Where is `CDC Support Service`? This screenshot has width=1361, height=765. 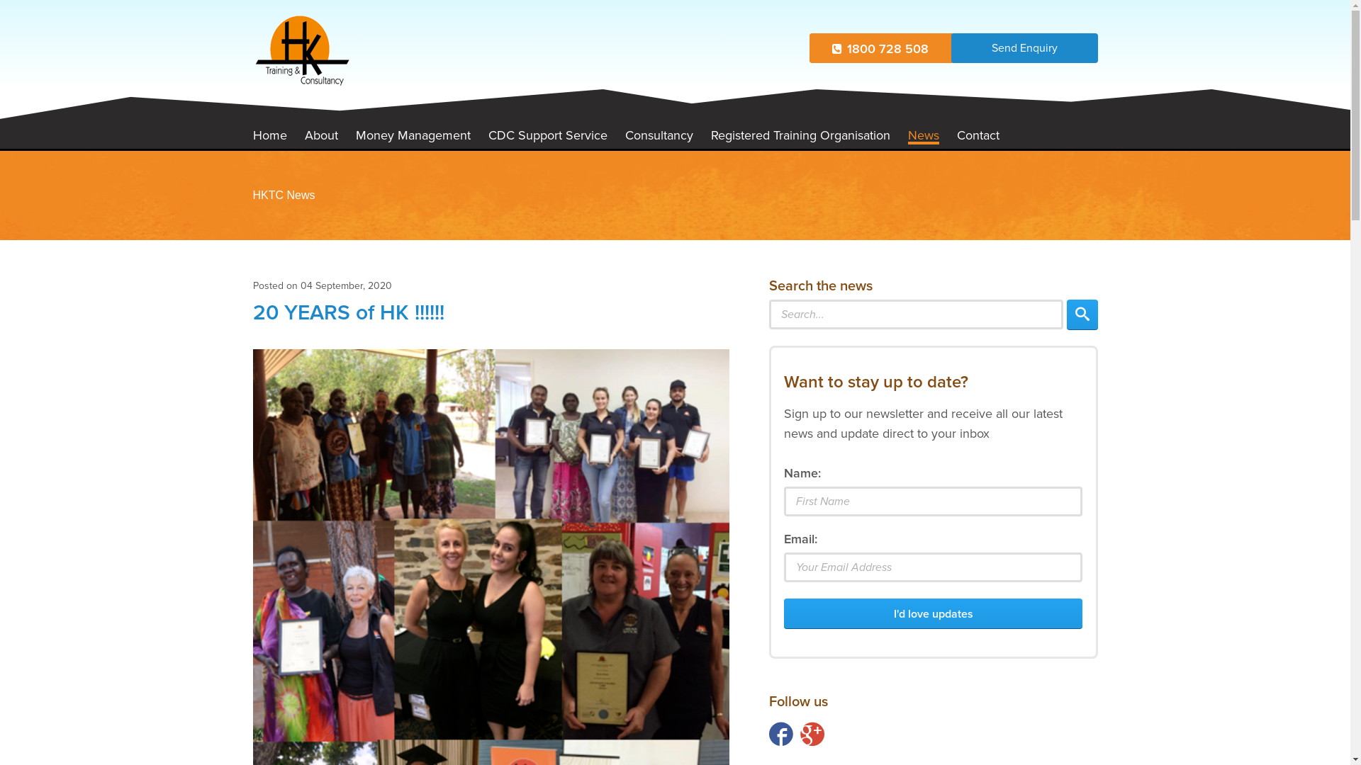
CDC Support Service is located at coordinates (547, 135).